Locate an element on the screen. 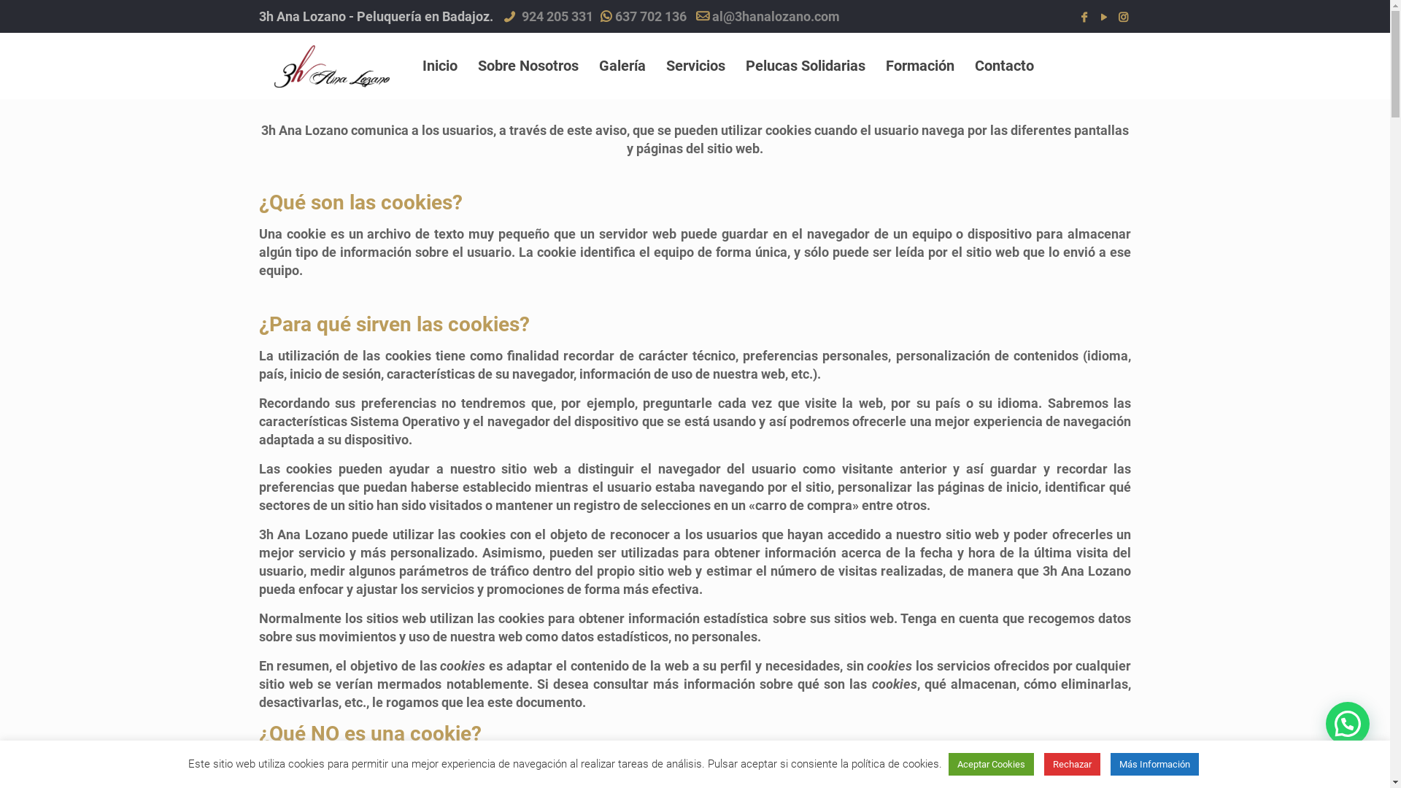  Pelucas Solidarias is located at coordinates (806, 66).